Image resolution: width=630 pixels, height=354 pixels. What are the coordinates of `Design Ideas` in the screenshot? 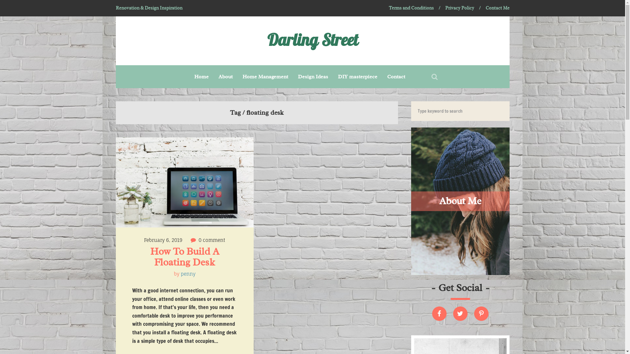 It's located at (313, 77).